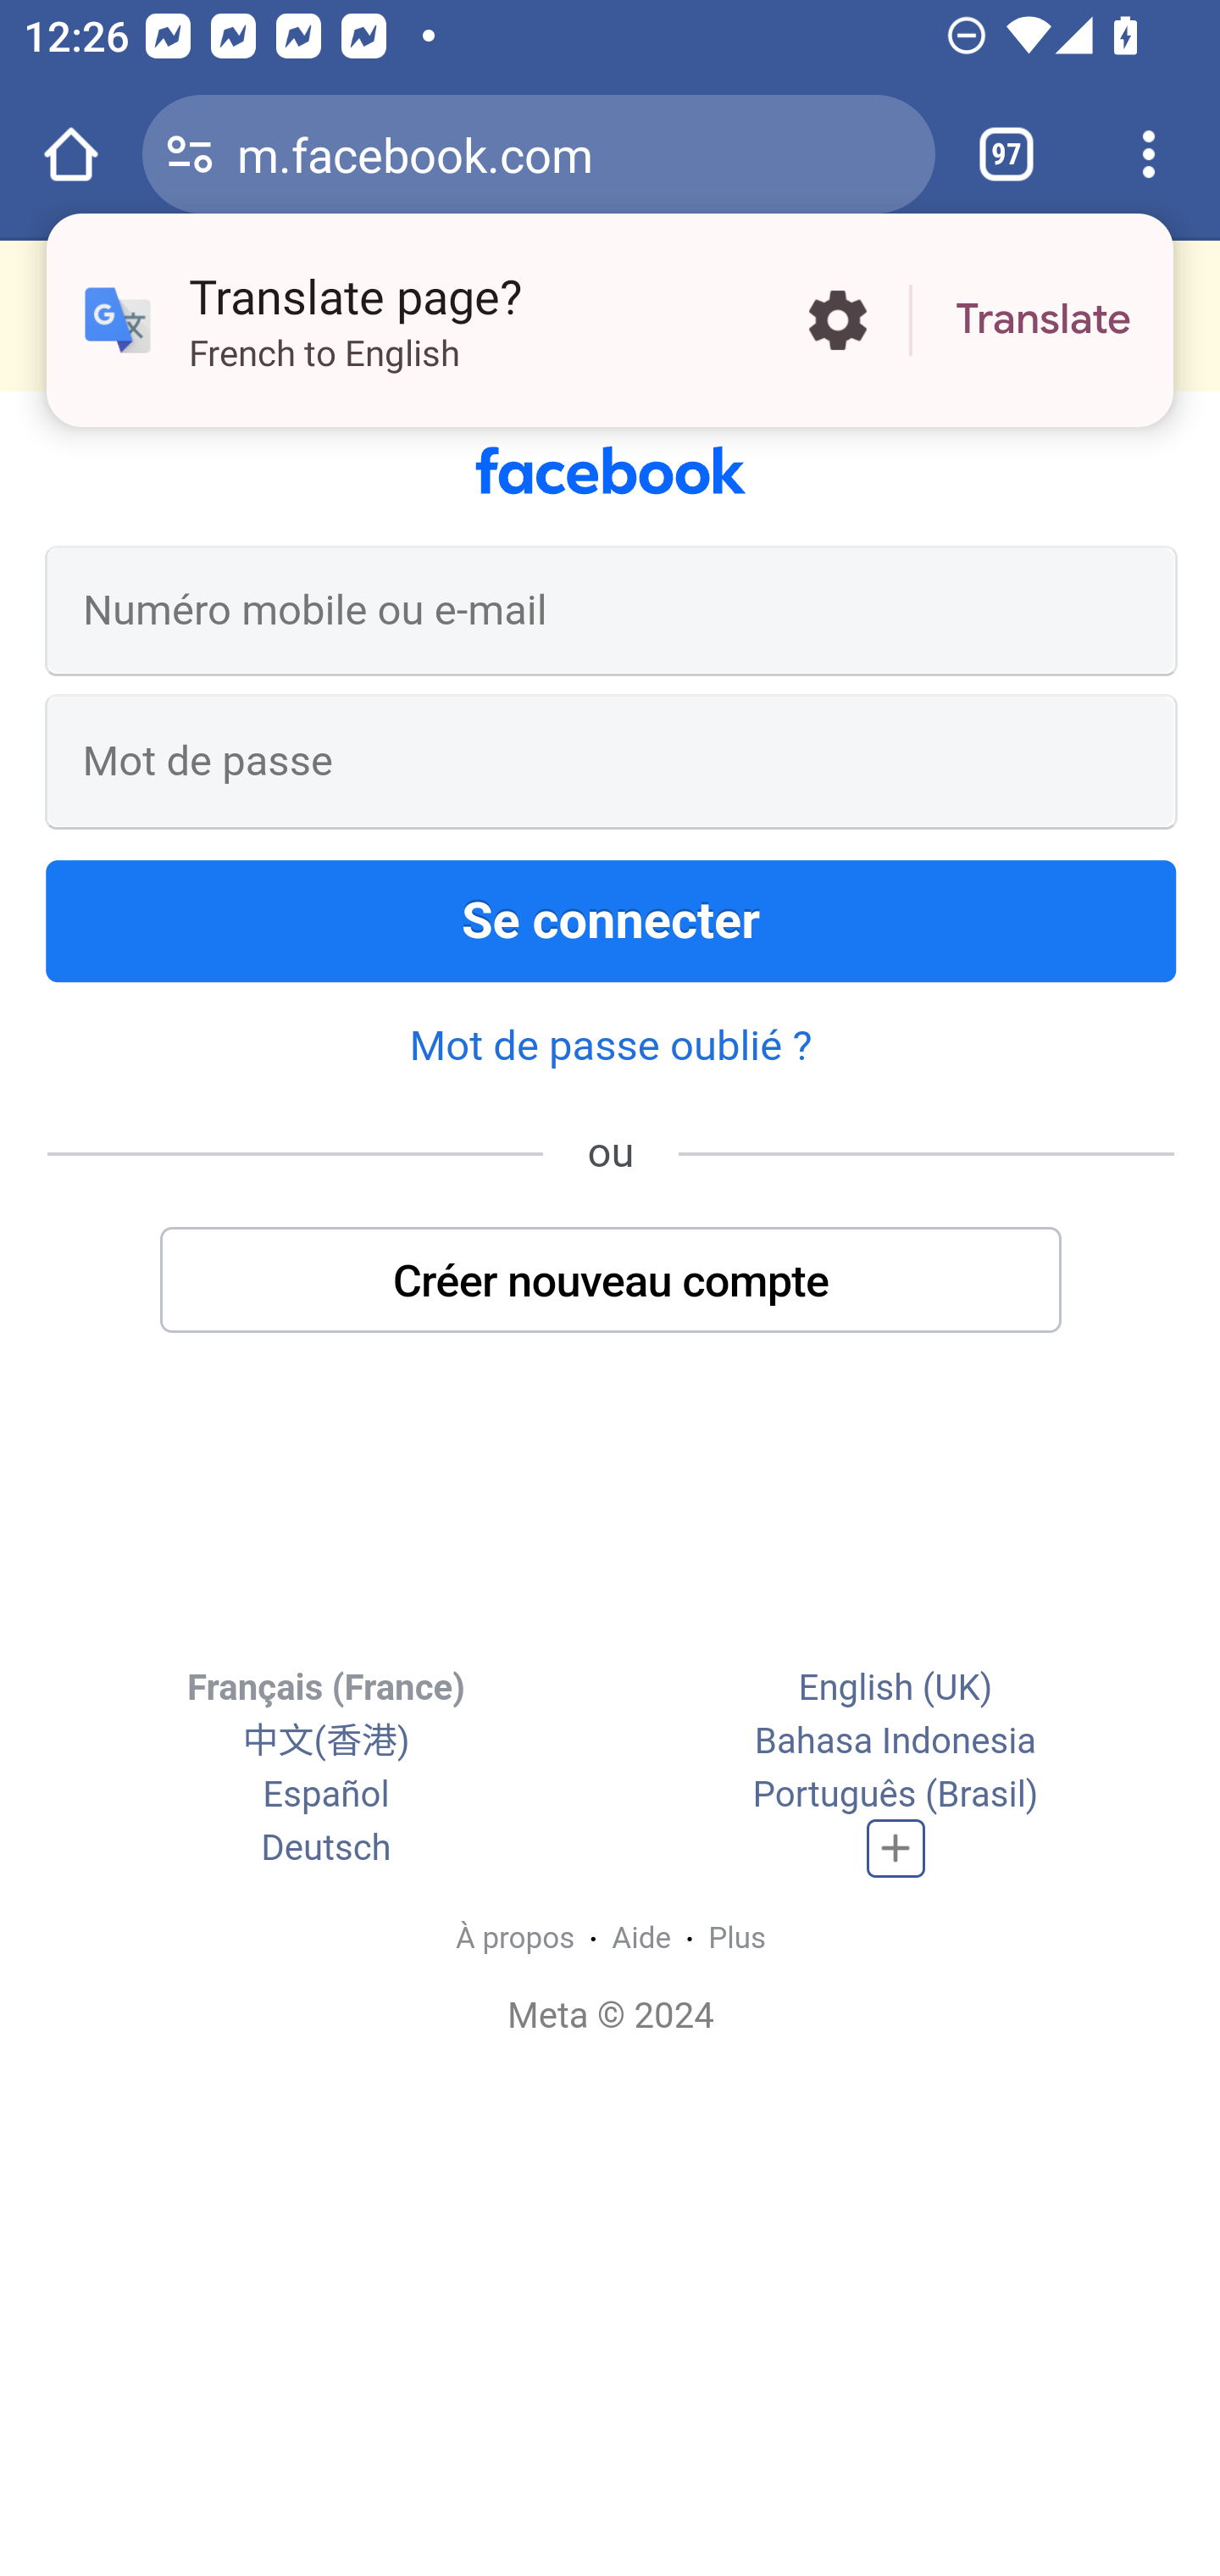 This screenshot has height=2576, width=1220. What do you see at coordinates (895, 1742) in the screenshot?
I see `Bahasa Indonesia` at bounding box center [895, 1742].